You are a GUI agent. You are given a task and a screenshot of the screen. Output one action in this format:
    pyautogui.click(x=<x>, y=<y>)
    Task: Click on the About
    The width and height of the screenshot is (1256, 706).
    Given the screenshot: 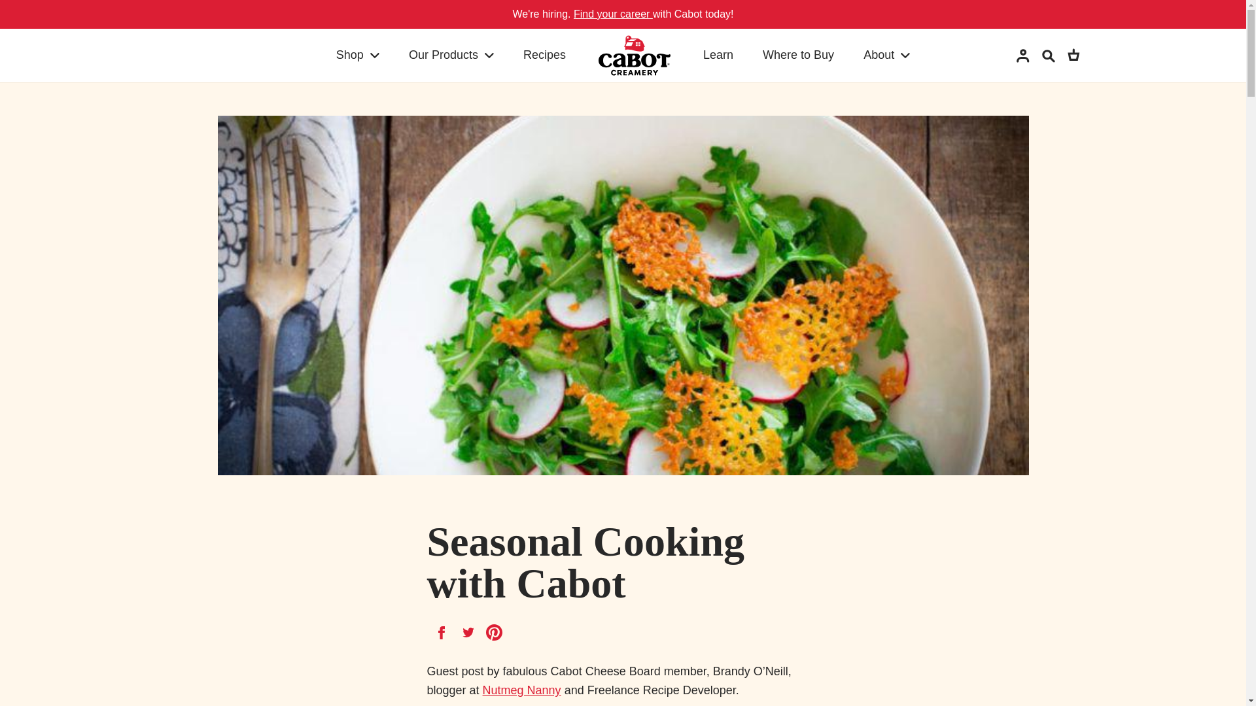 What is the action you would take?
    pyautogui.click(x=875, y=56)
    